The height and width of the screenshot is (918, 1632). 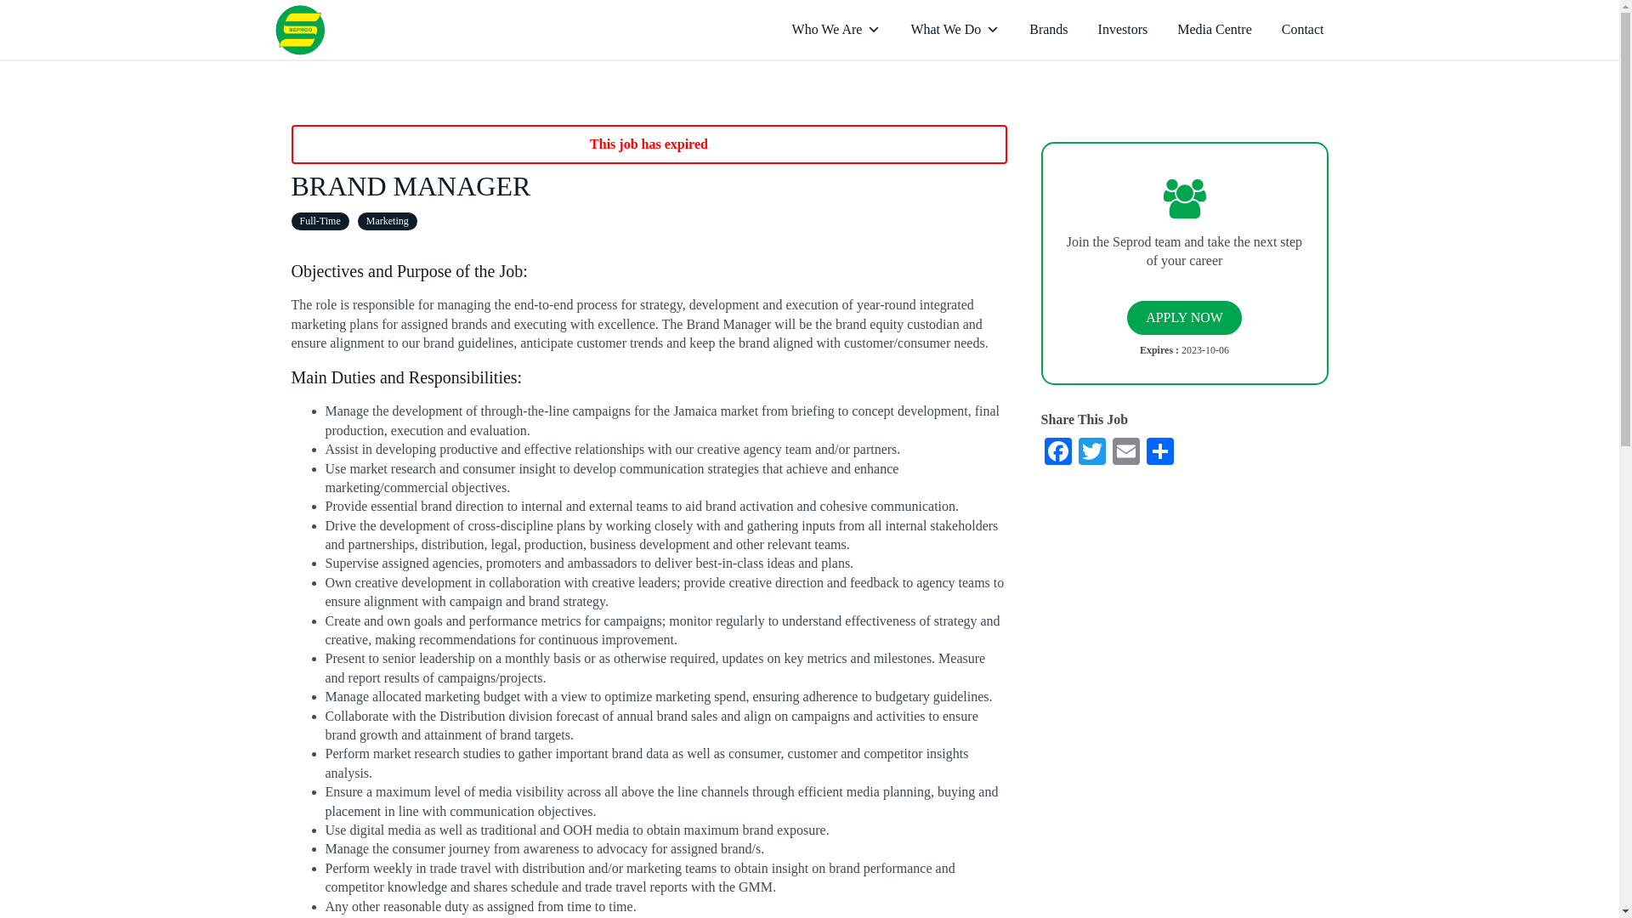 What do you see at coordinates (1576, 873) in the screenshot?
I see `Chat` at bounding box center [1576, 873].